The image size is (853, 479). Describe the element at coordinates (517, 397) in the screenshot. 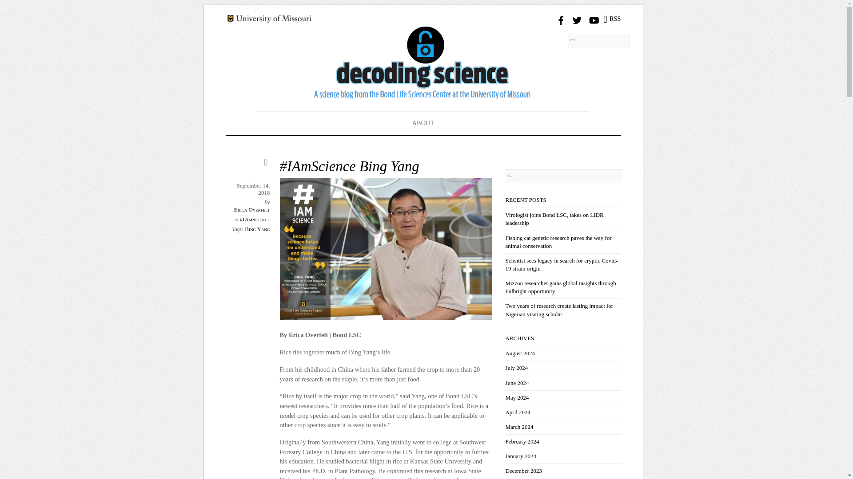

I see `May 2024` at that location.